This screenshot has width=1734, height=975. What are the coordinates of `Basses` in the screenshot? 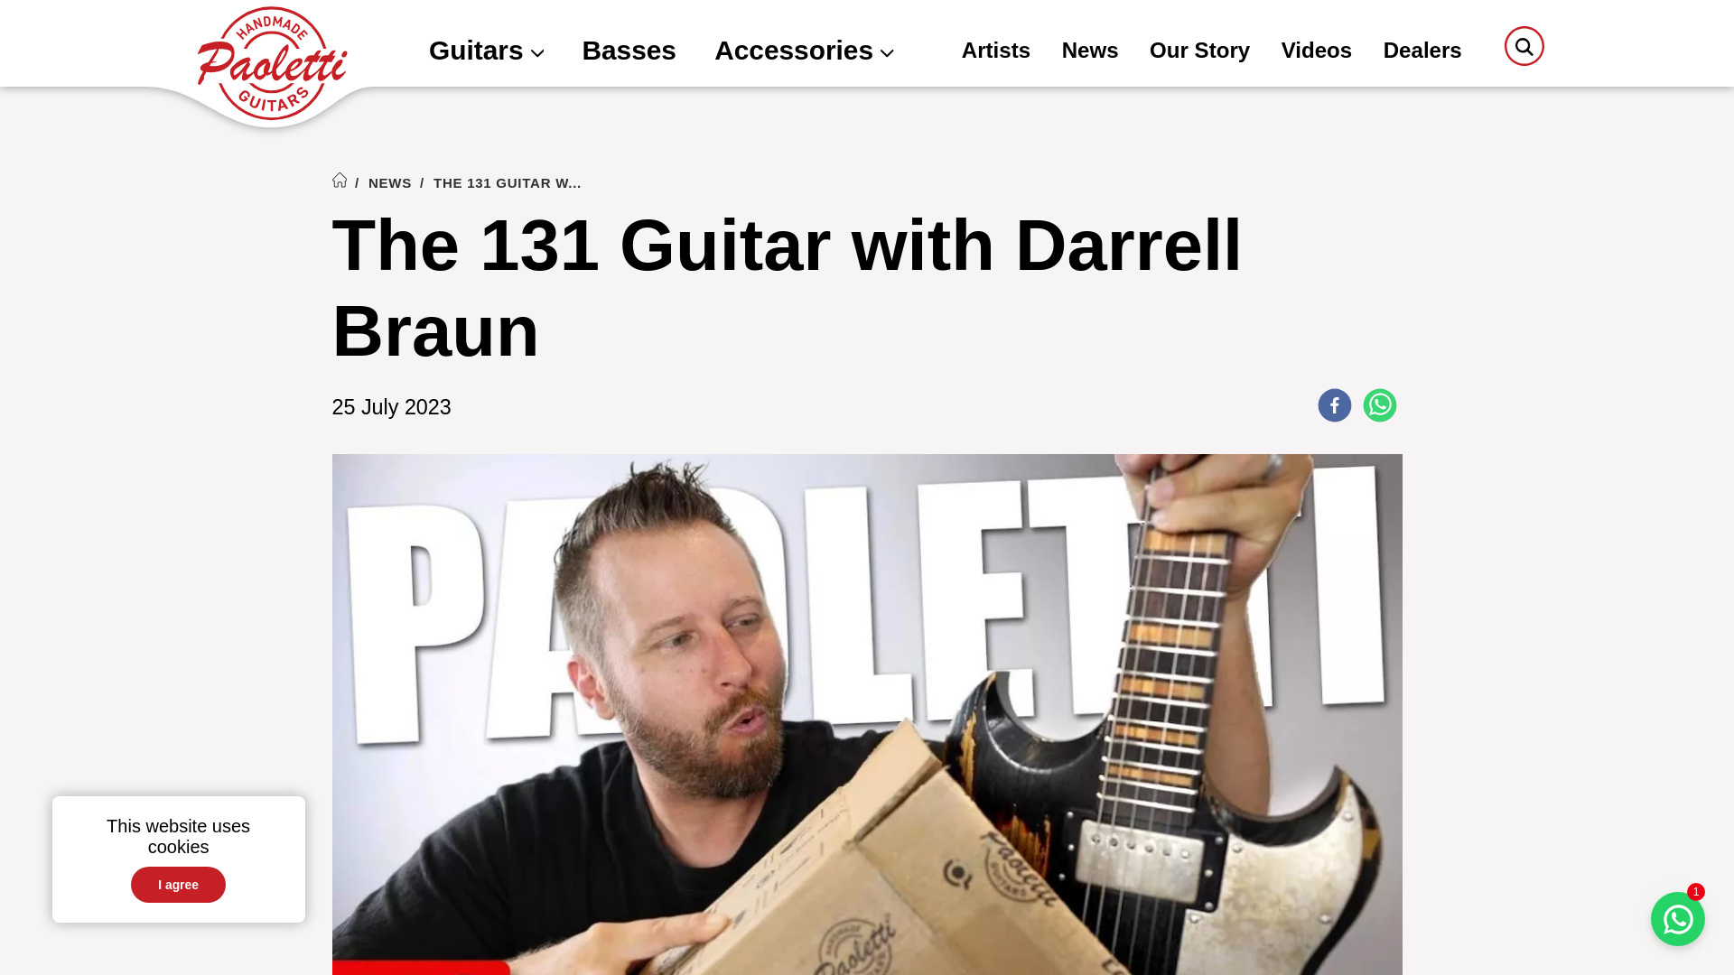 It's located at (629, 52).